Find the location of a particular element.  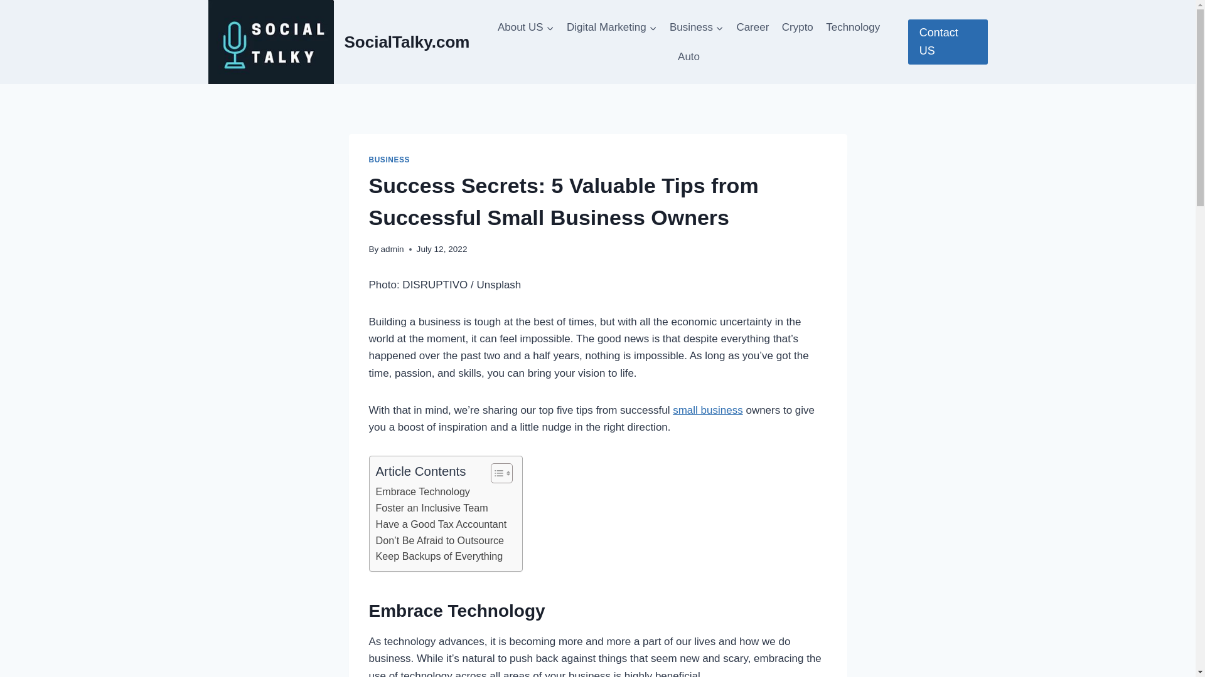

Auto is located at coordinates (688, 56).